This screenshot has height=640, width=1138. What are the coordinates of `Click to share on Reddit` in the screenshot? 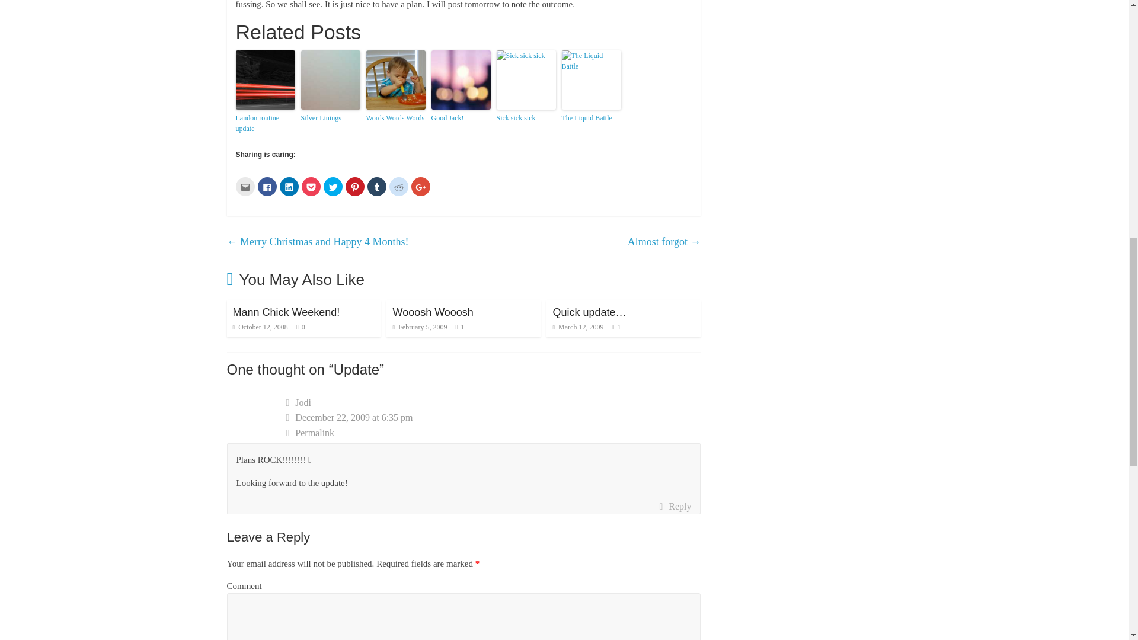 It's located at (398, 186).